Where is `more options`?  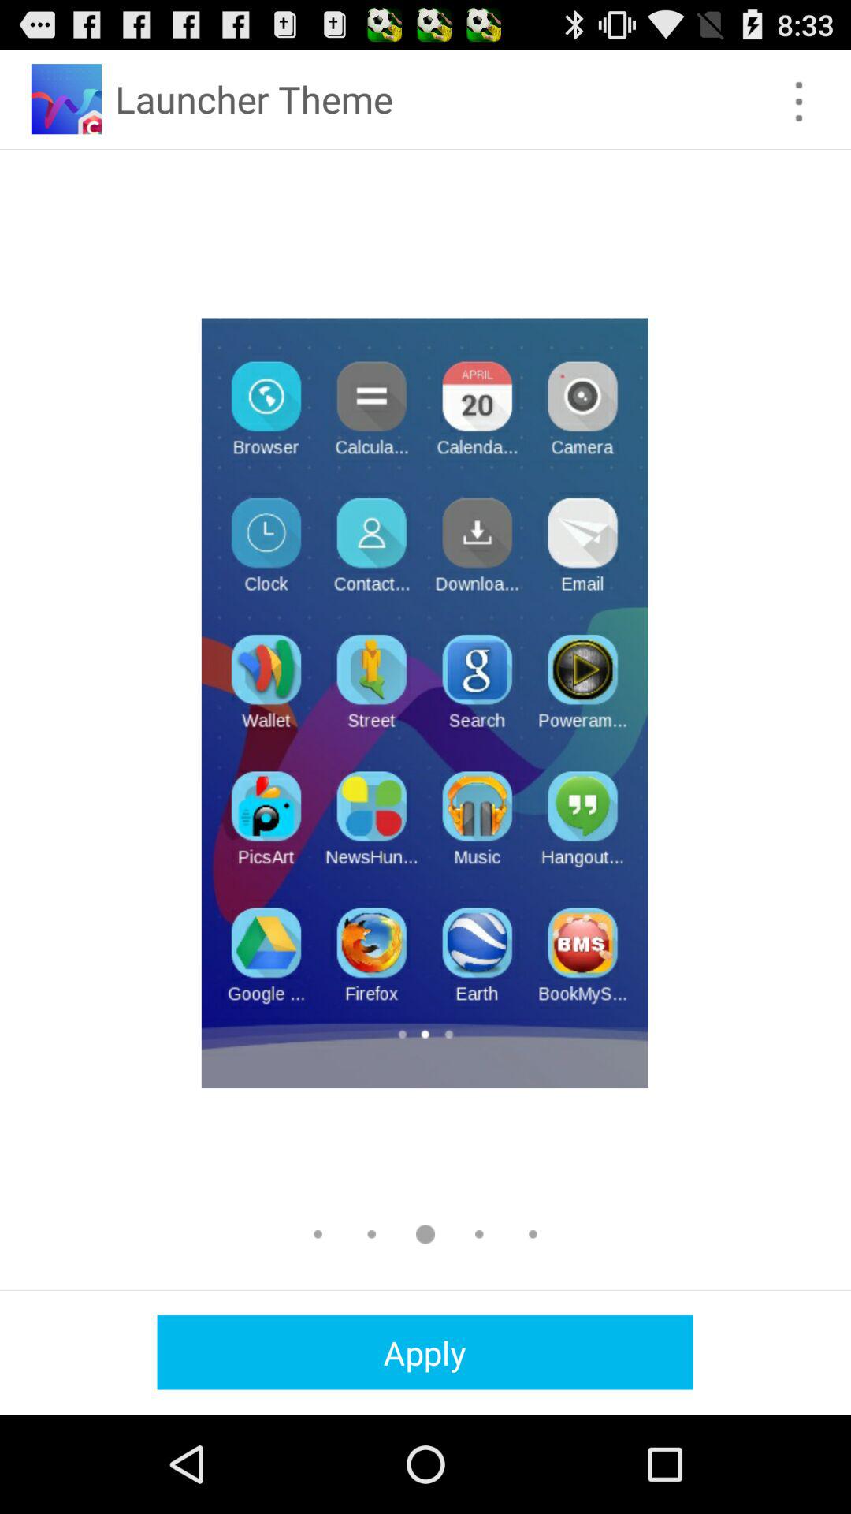
more options is located at coordinates (799, 101).